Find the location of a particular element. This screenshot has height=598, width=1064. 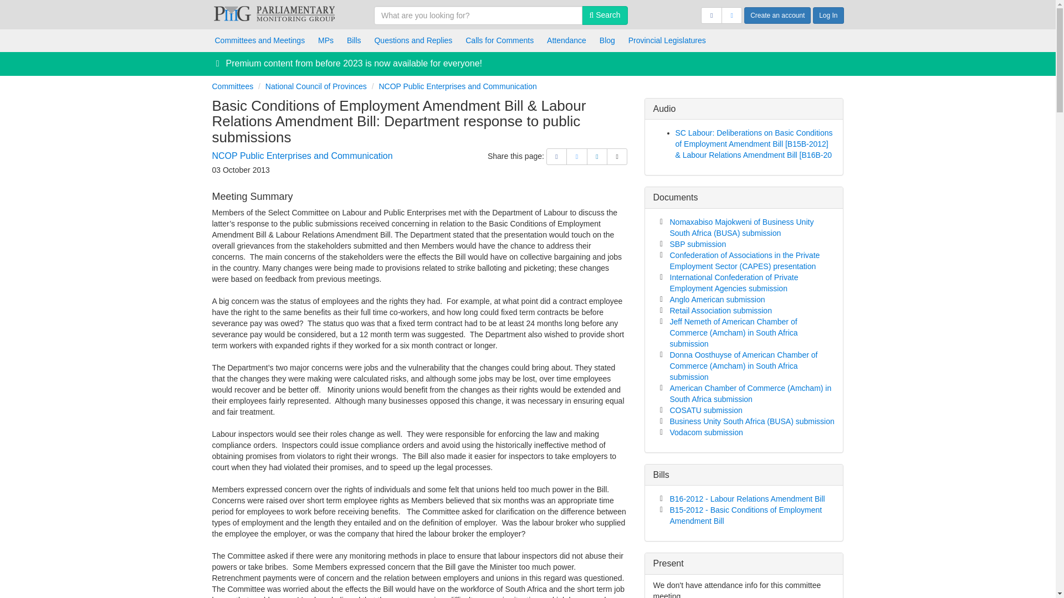

Committees is located at coordinates (232, 86).